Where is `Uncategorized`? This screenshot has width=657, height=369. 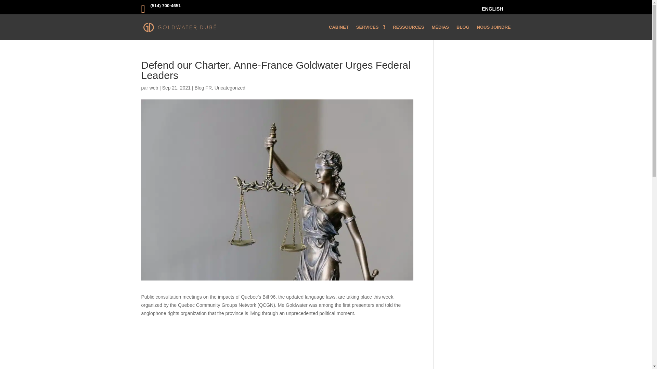
Uncategorized is located at coordinates (230, 87).